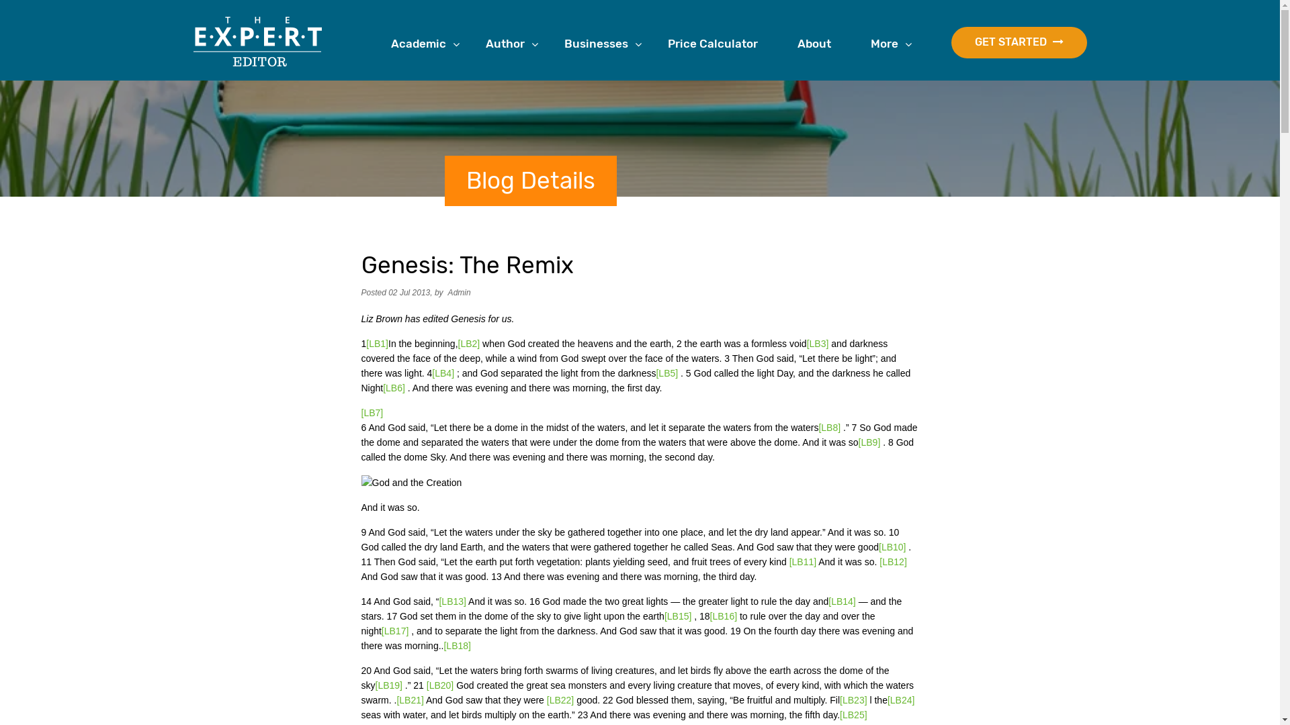 The height and width of the screenshot is (725, 1290). I want to click on [LB1], so click(378, 344).